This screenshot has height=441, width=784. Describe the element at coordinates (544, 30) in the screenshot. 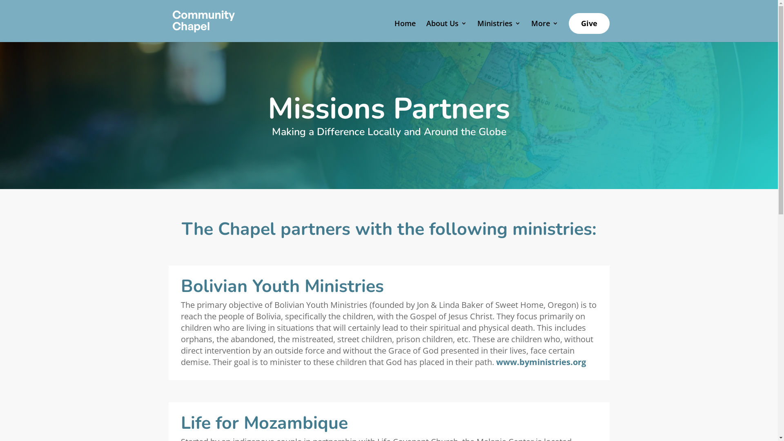

I see `More` at that location.